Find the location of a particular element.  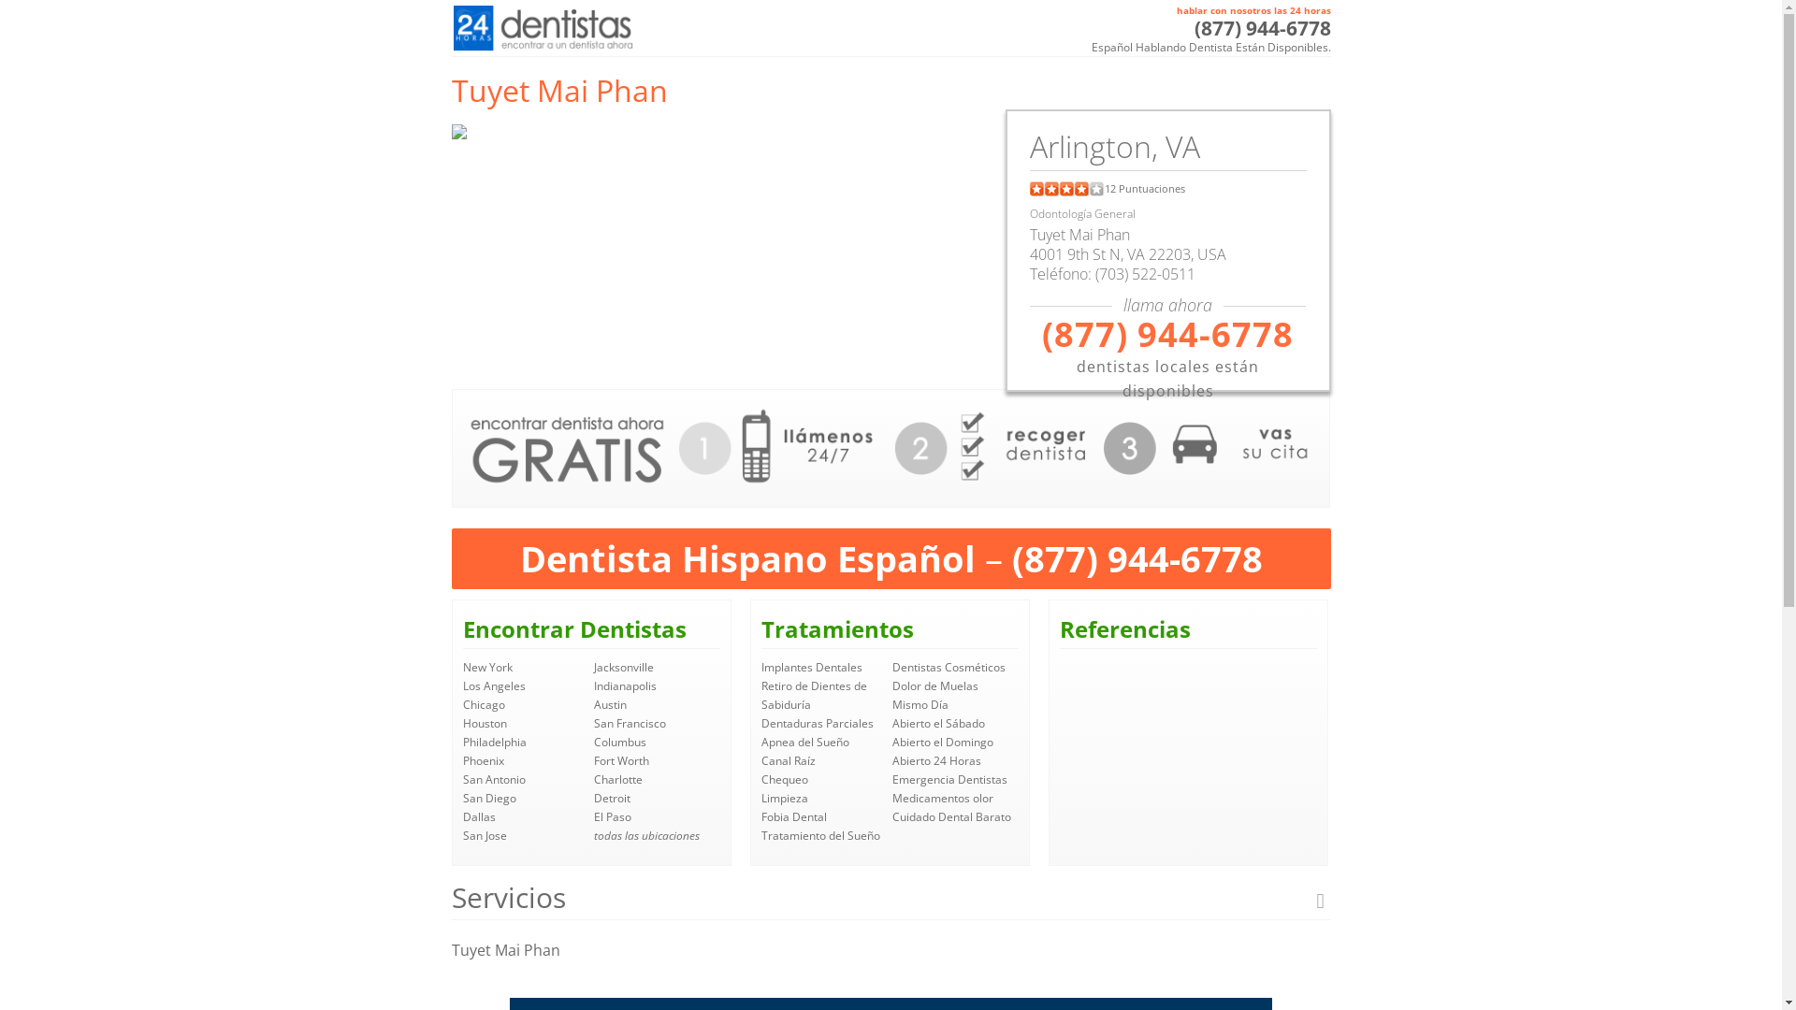

Los Angeles is located at coordinates (493, 686).